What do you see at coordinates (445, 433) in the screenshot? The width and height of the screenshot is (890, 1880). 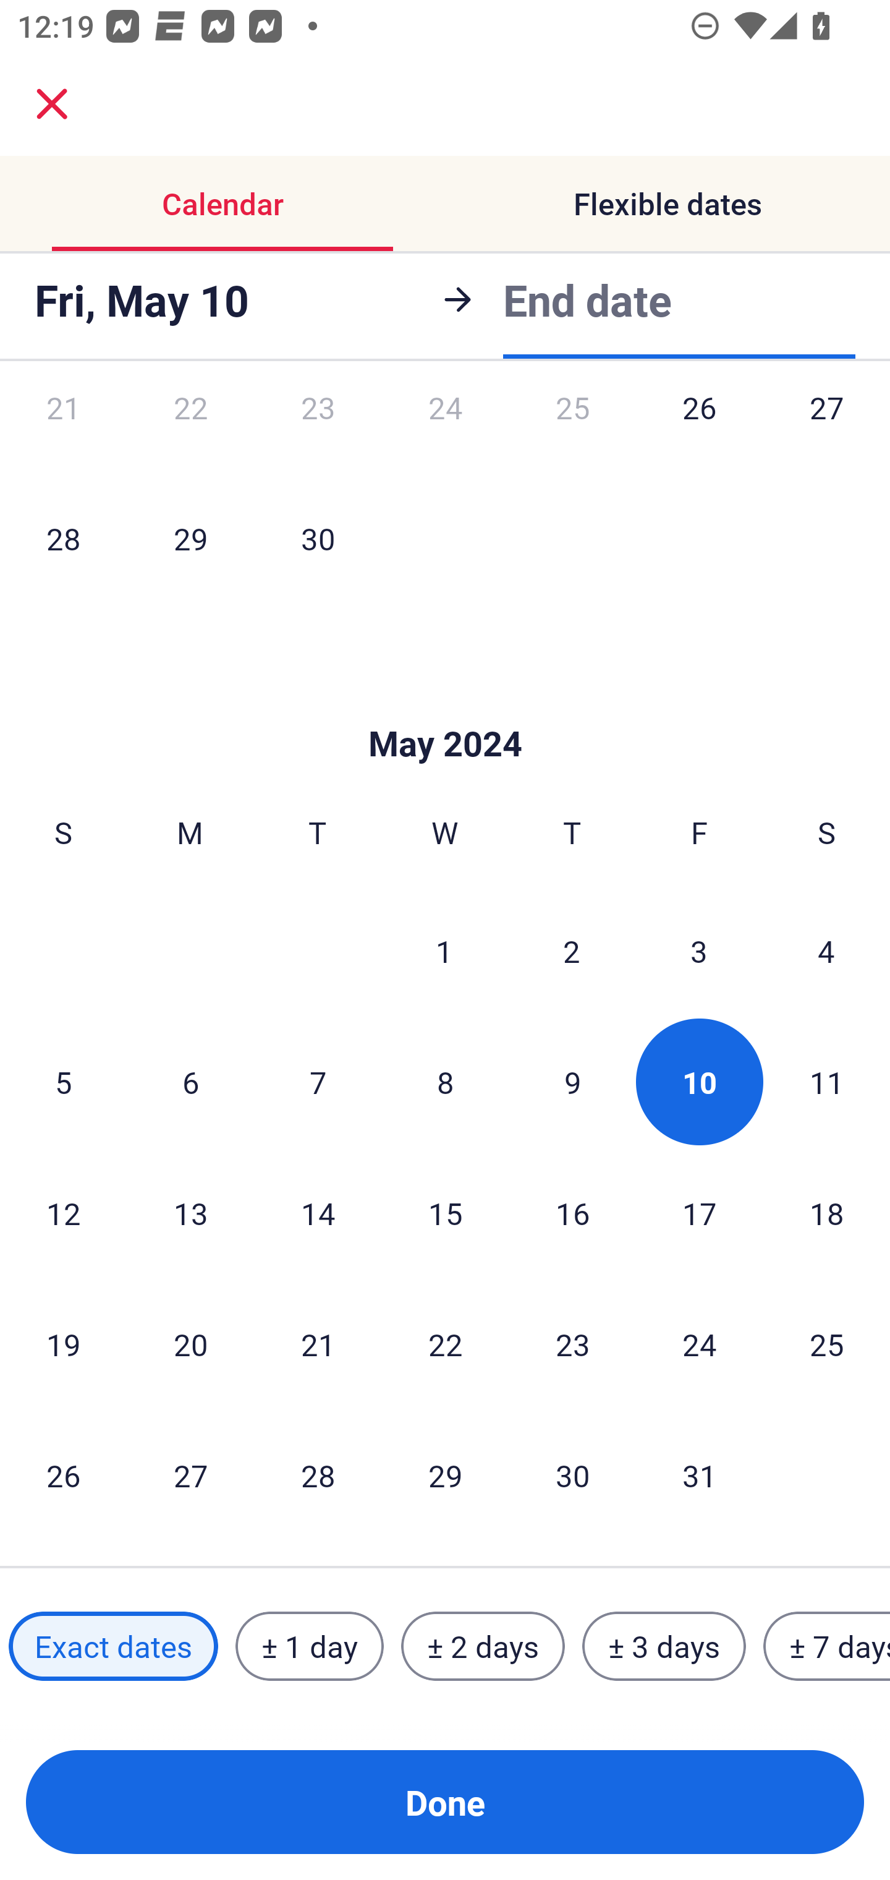 I see `24 Wednesday, April 24, 2024` at bounding box center [445, 433].